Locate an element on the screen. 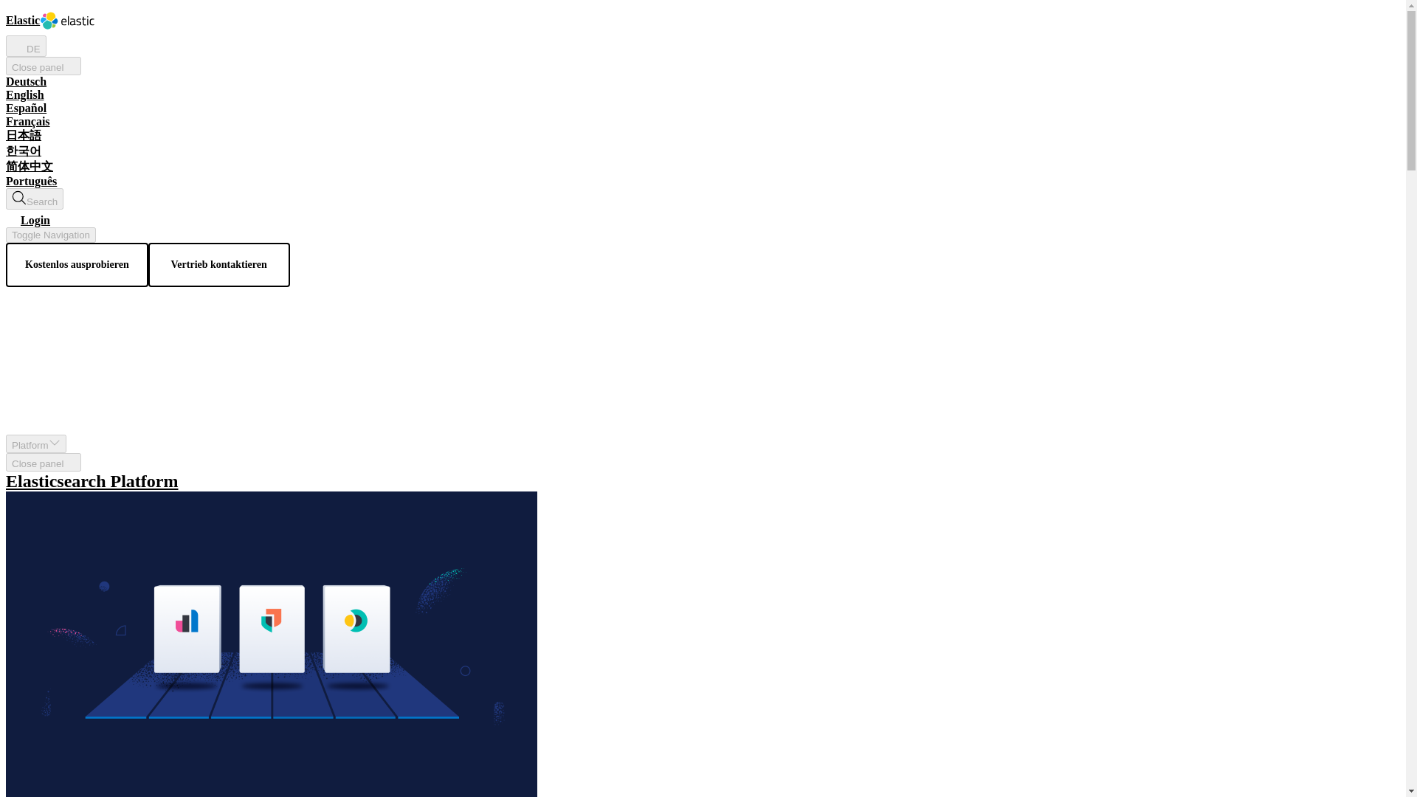 The width and height of the screenshot is (1417, 797). Kostenlos ausprobieren is located at coordinates (77, 264).